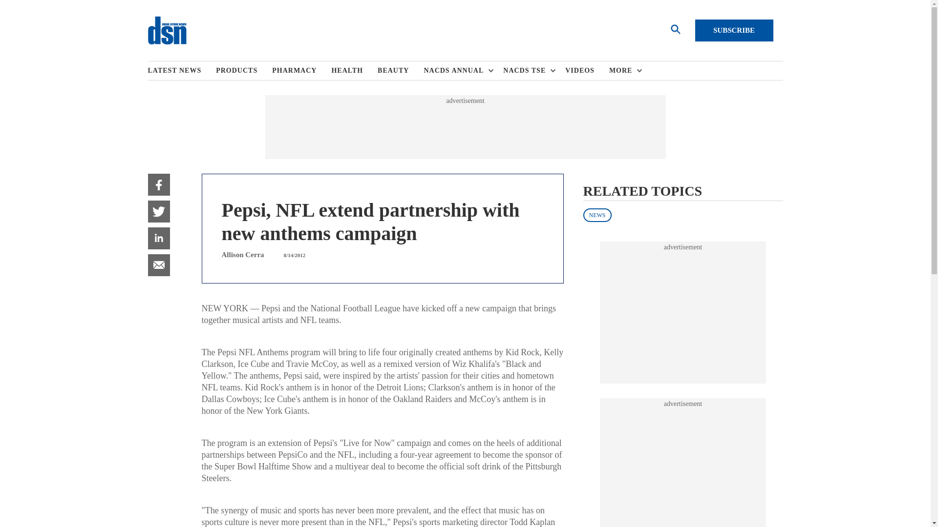  What do you see at coordinates (243, 71) in the screenshot?
I see `PRODUCTS` at bounding box center [243, 71].